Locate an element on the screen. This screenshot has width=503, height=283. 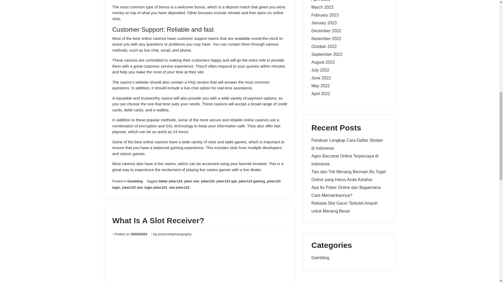
joker123 apk is located at coordinates (226, 181).